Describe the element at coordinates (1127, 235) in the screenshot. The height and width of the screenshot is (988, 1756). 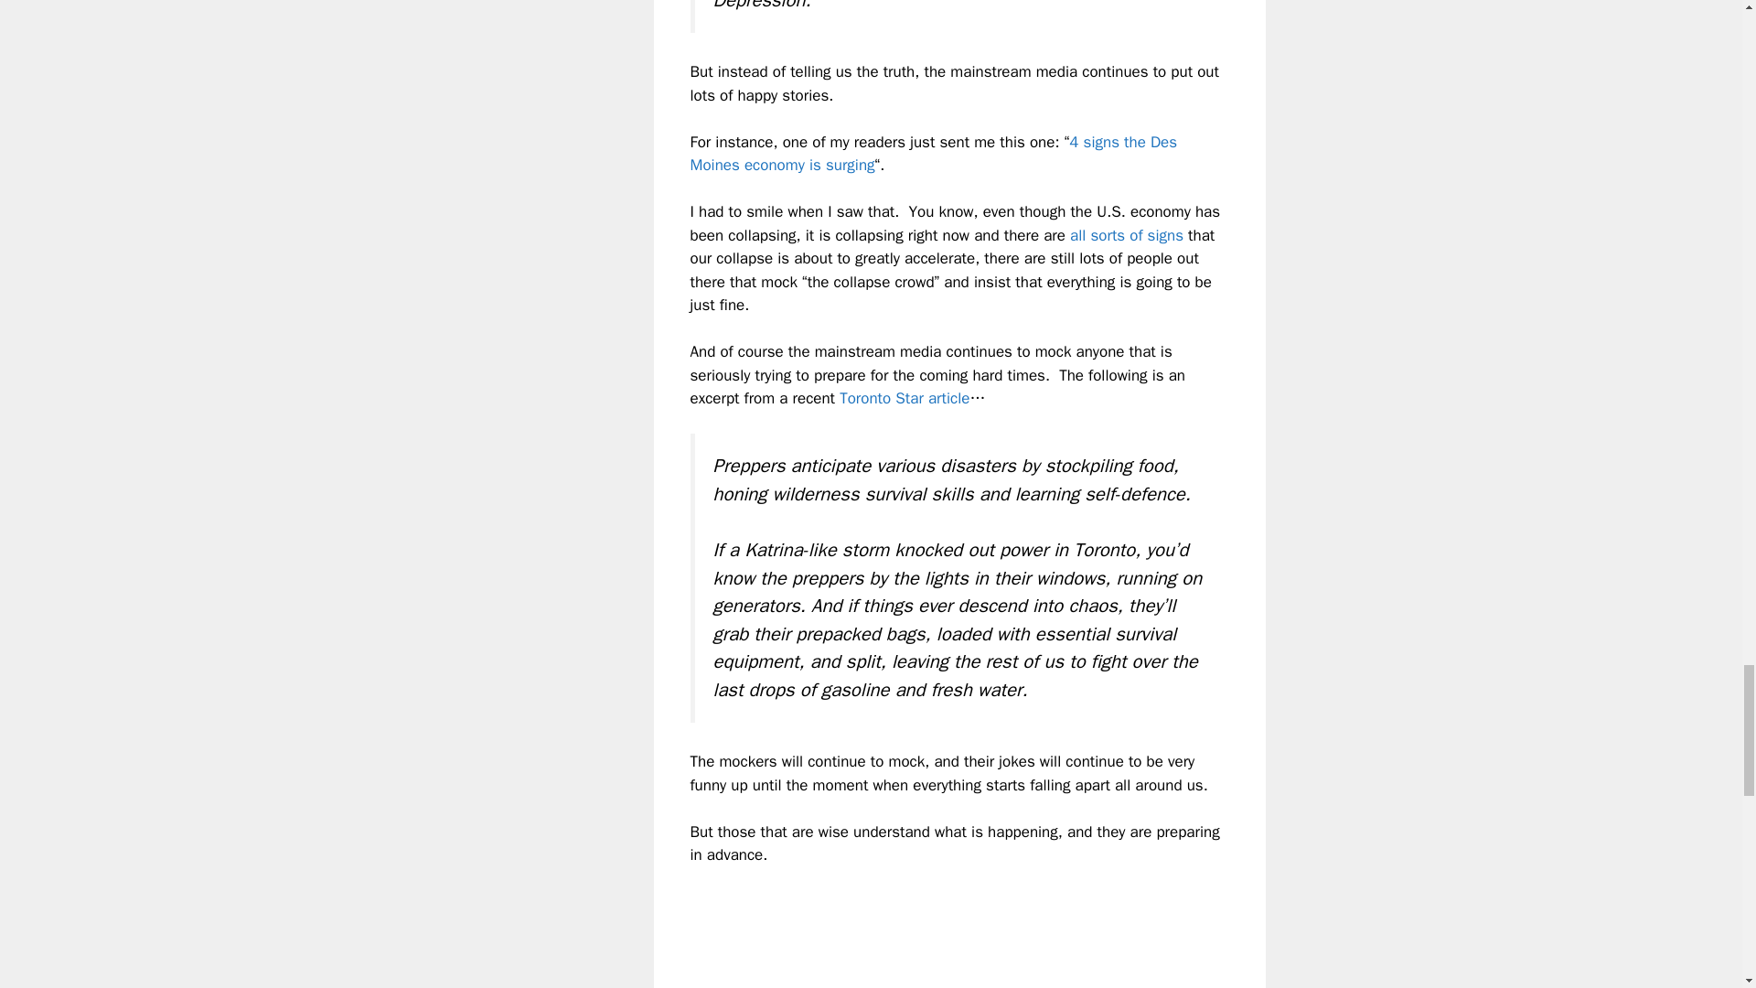
I see `all sorts of signs` at that location.